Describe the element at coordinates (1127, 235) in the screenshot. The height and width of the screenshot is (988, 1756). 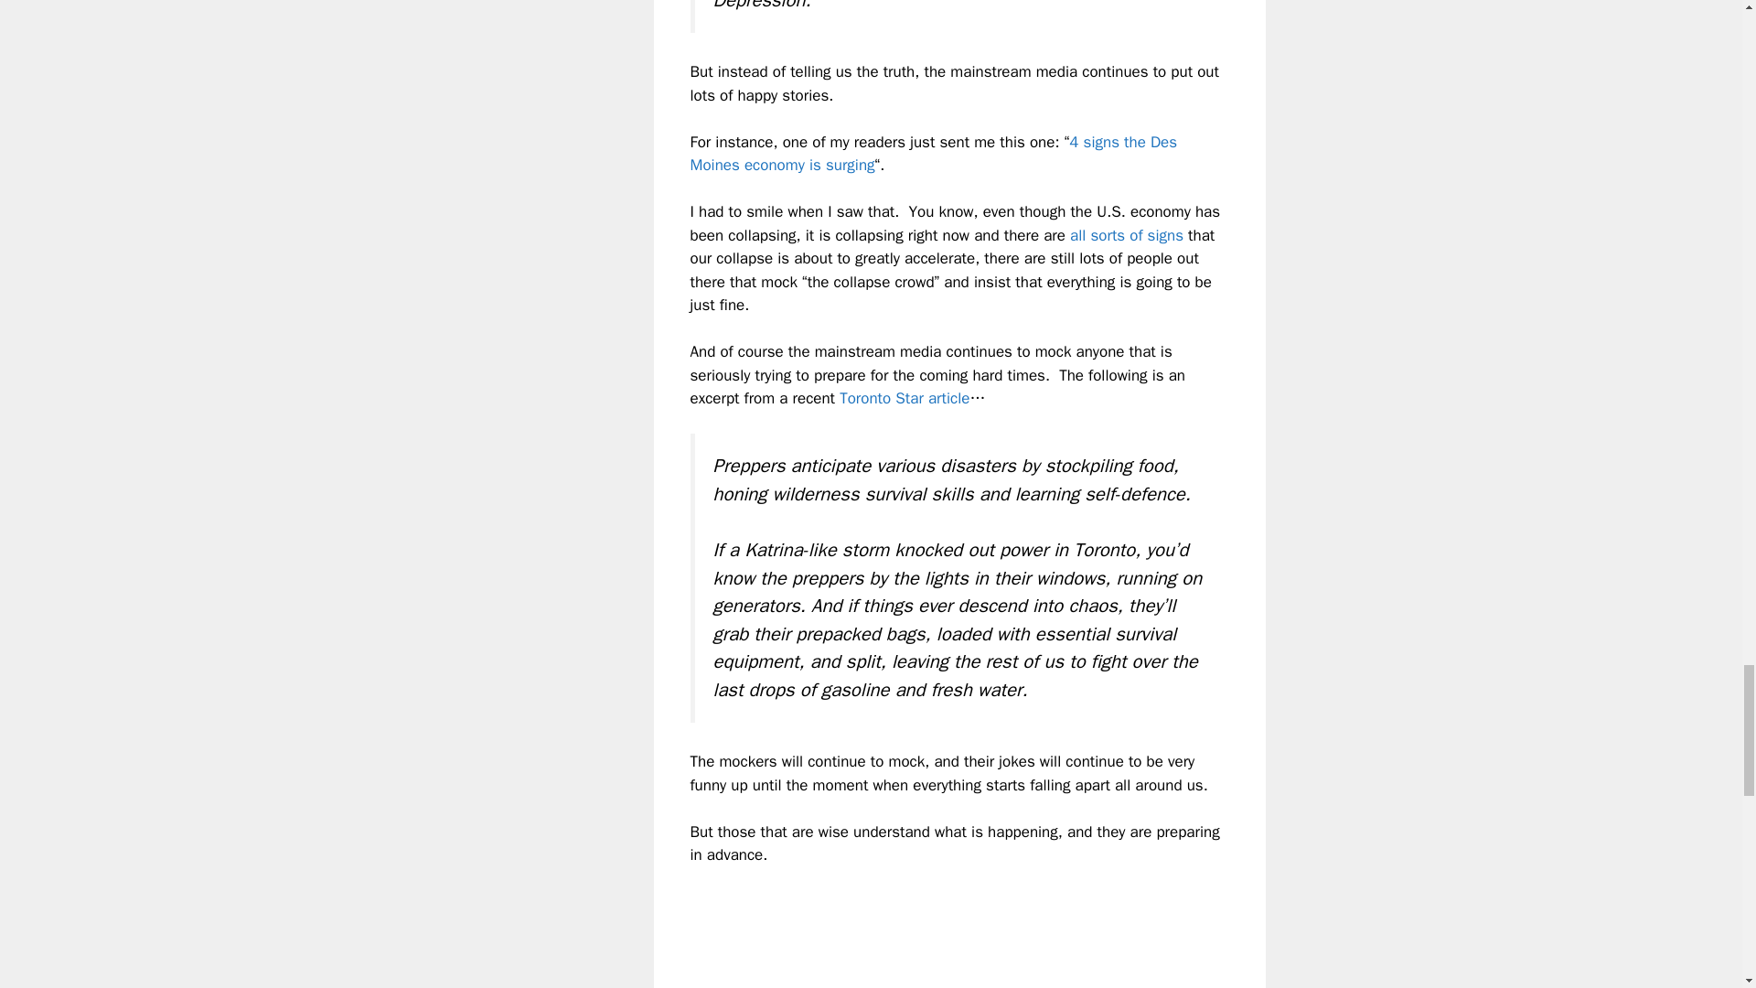
I see `all sorts of signs` at that location.